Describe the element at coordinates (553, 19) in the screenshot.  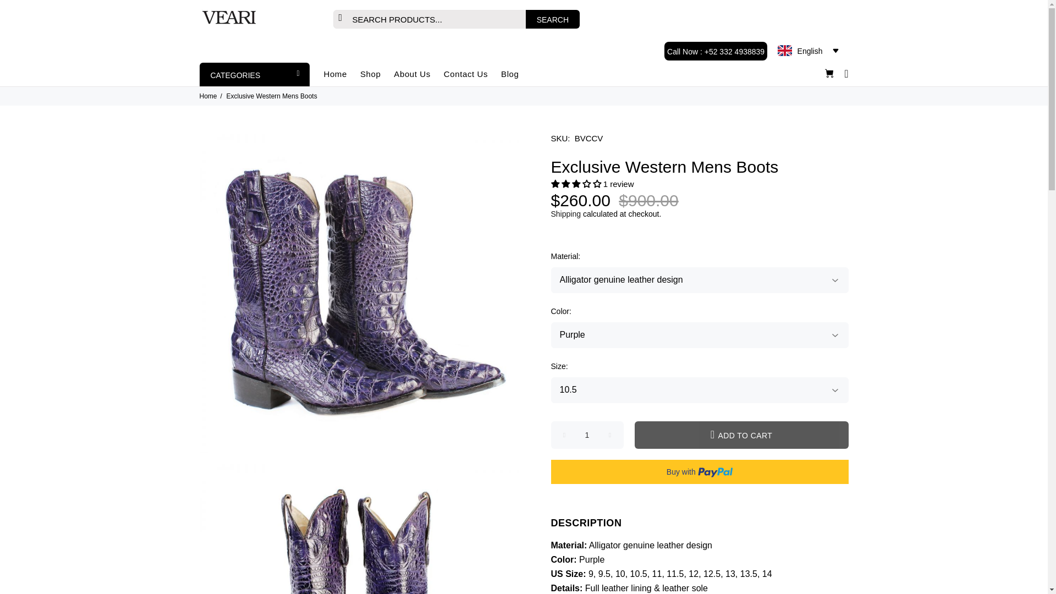
I see `SEARCH` at that location.